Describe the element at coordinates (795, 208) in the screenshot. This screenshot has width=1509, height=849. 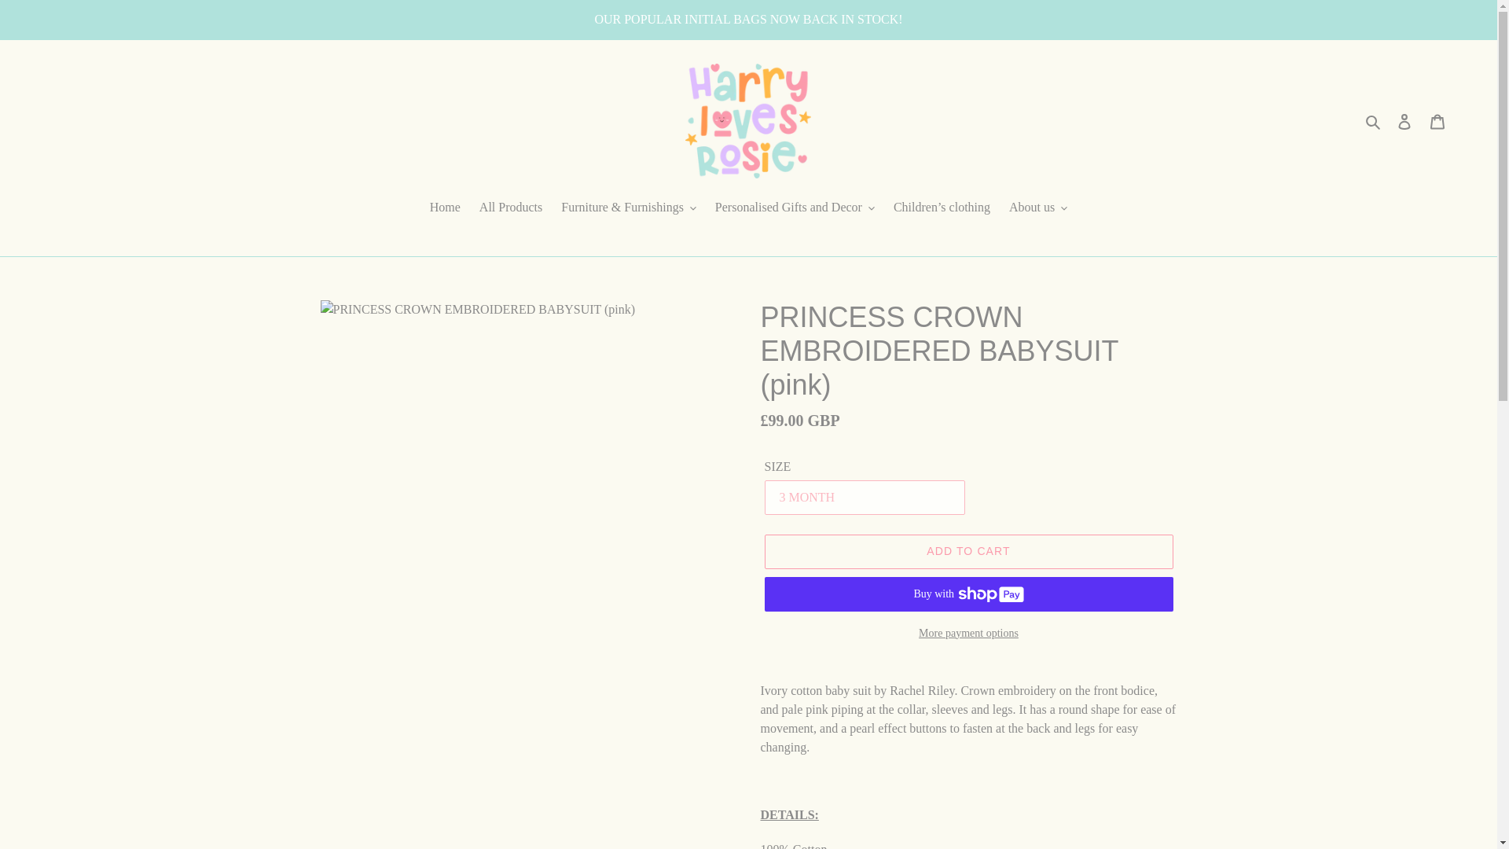
I see `Personalised Gifts and Decor` at that location.